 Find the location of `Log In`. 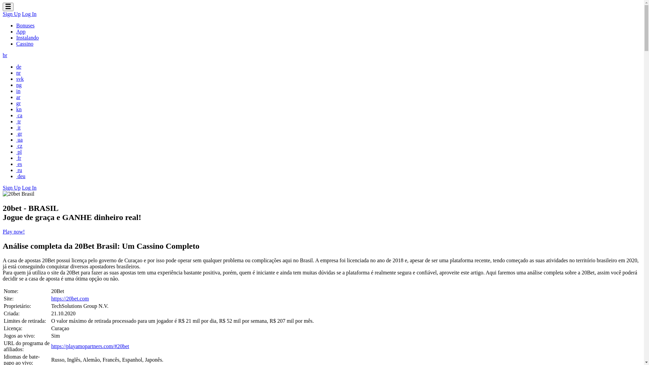

Log In is located at coordinates (29, 188).